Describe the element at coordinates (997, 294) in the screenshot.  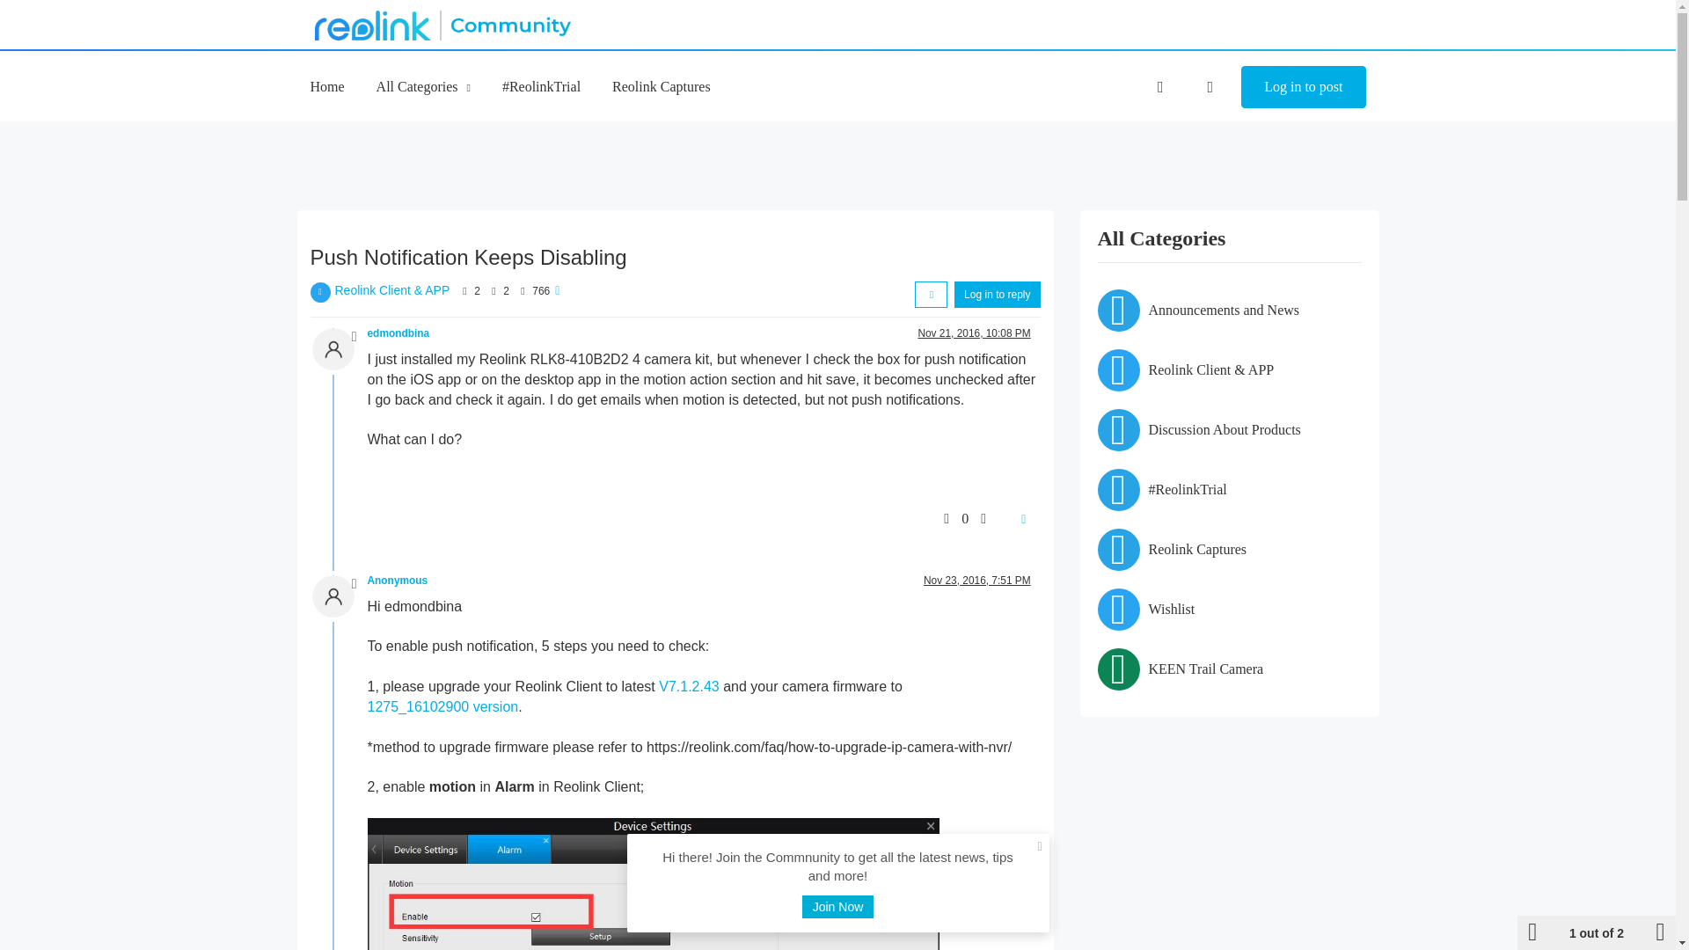
I see `Log in to reply` at that location.